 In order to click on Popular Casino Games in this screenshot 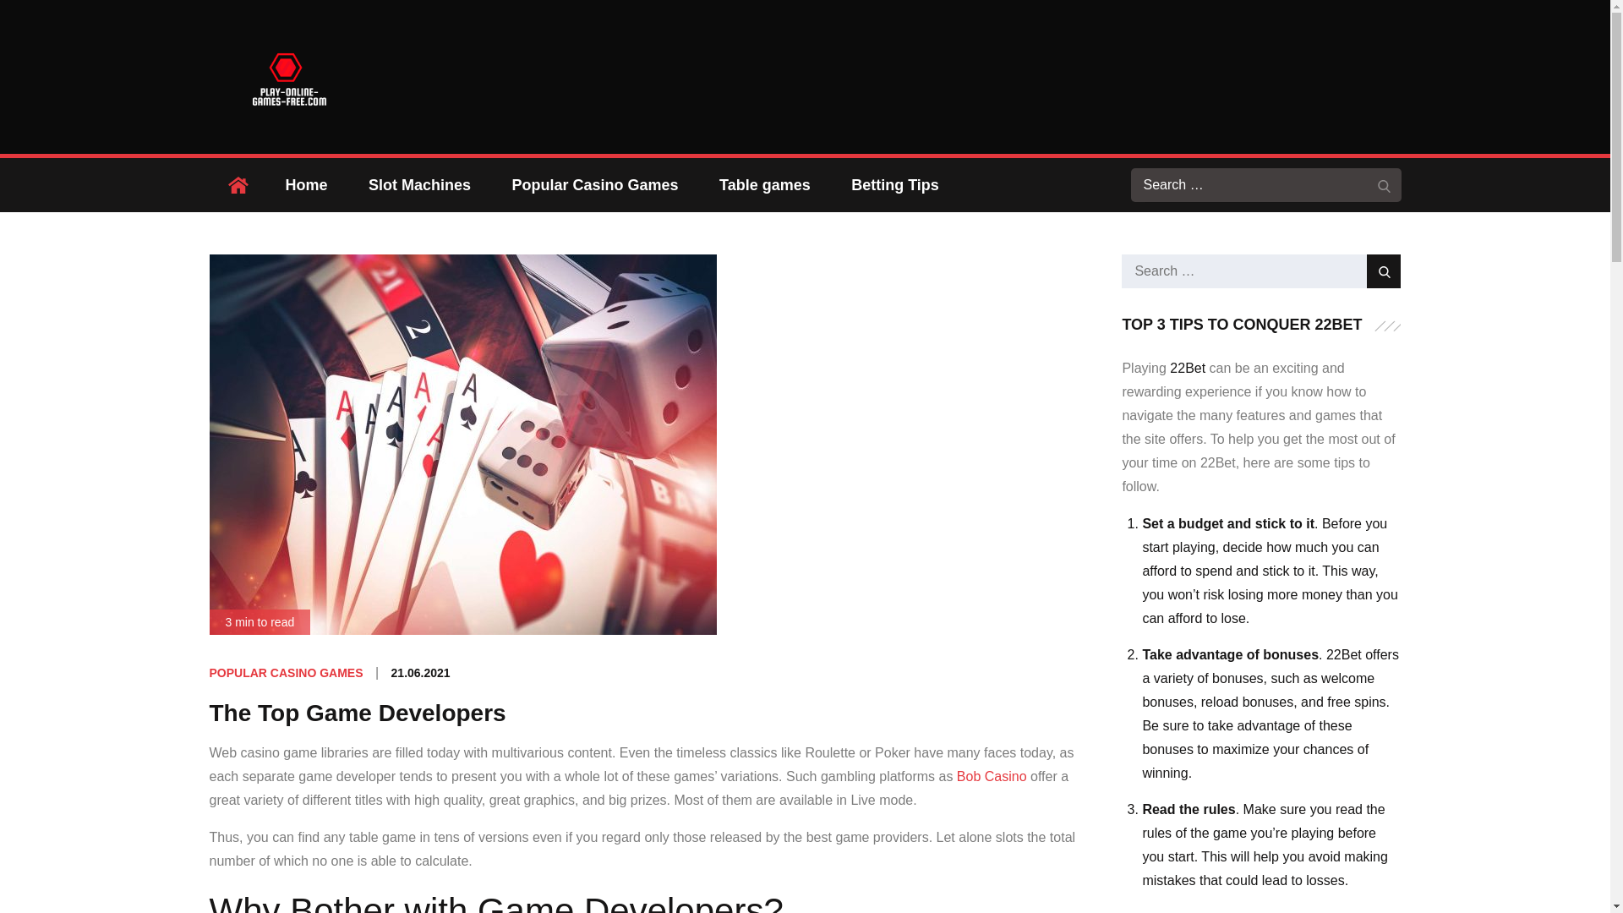, I will do `click(594, 184)`.